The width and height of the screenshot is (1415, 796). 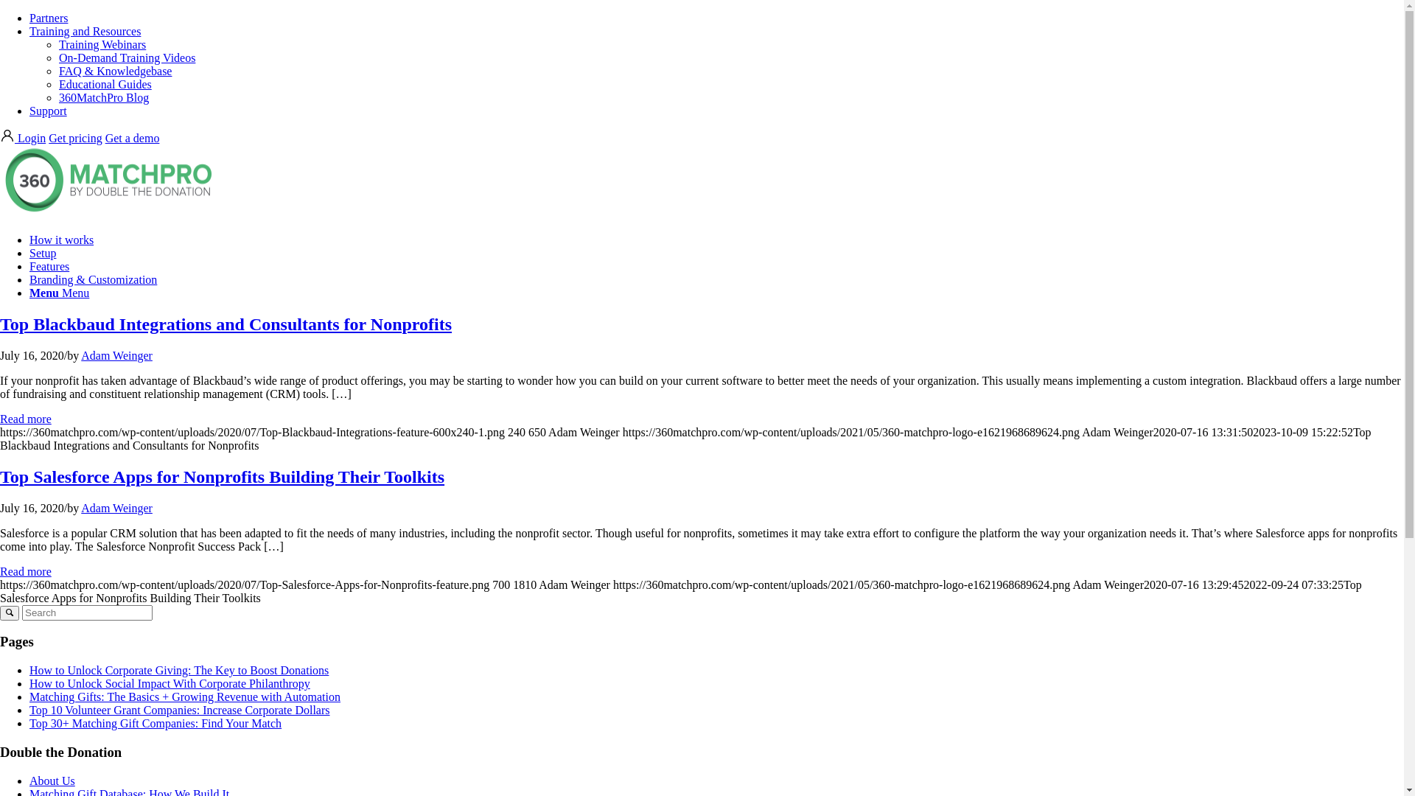 What do you see at coordinates (43, 254) in the screenshot?
I see `Setup` at bounding box center [43, 254].